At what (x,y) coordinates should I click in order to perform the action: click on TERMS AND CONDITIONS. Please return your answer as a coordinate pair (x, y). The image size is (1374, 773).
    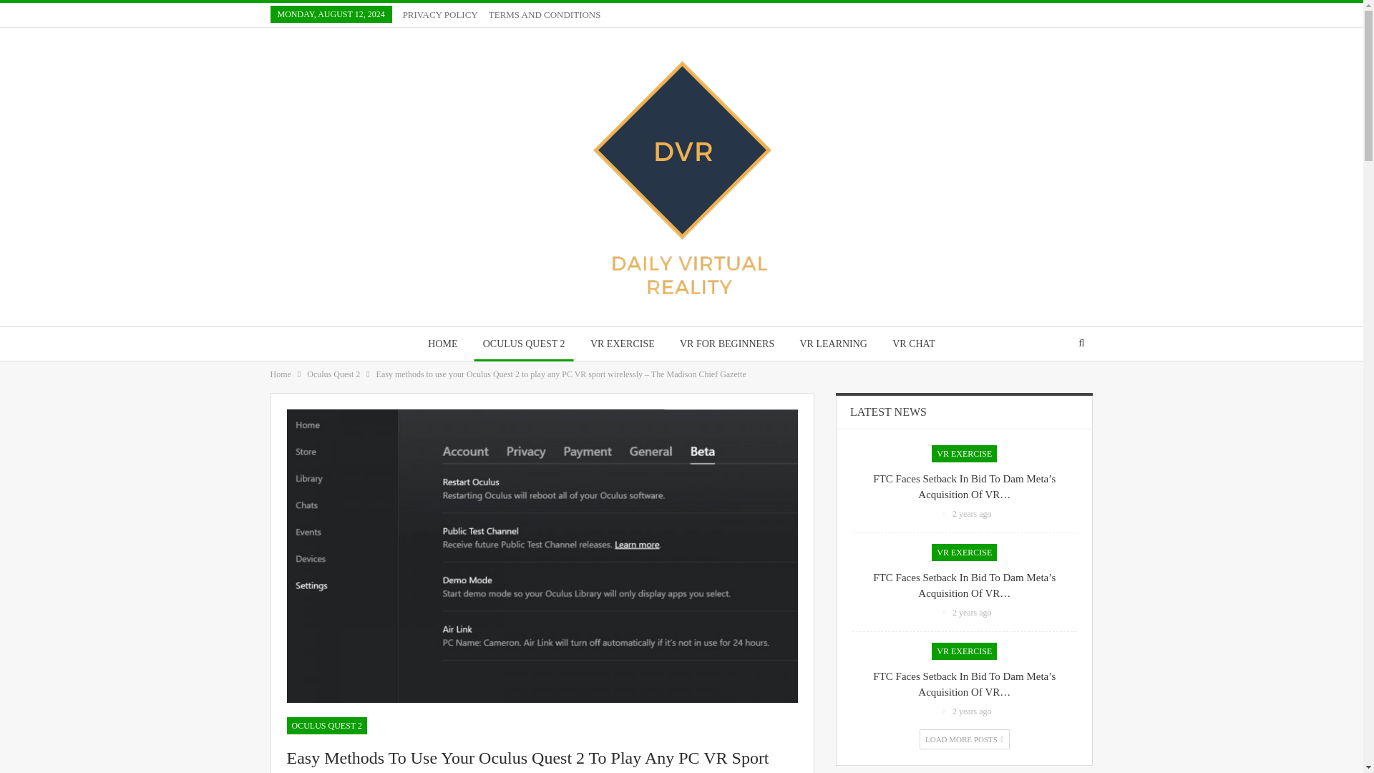
    Looking at the image, I should click on (545, 14).